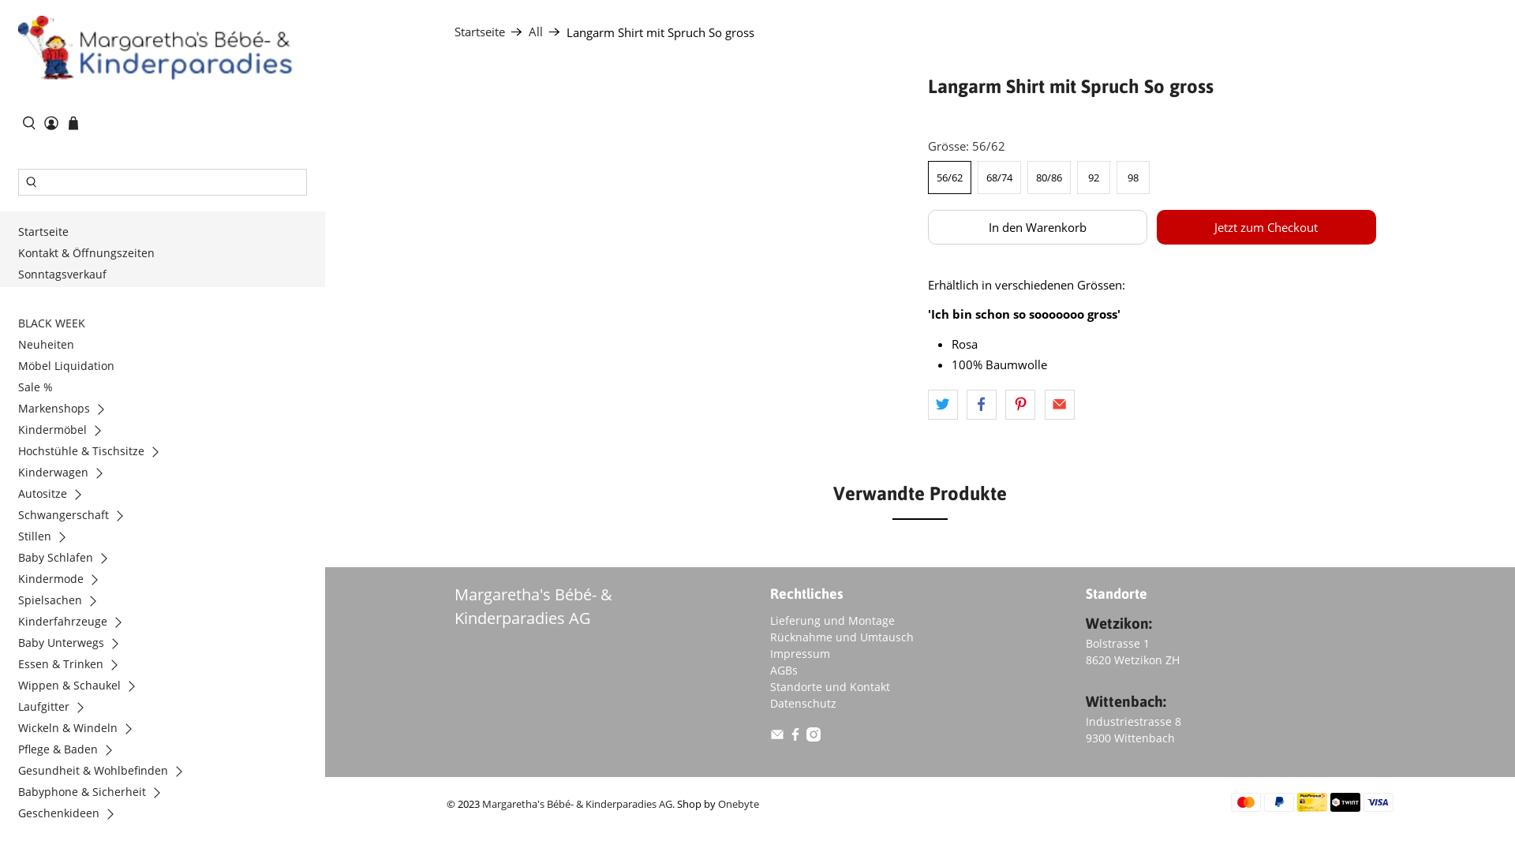 Image resolution: width=1515 pixels, height=852 pixels. I want to click on Onebyte, so click(739, 805).